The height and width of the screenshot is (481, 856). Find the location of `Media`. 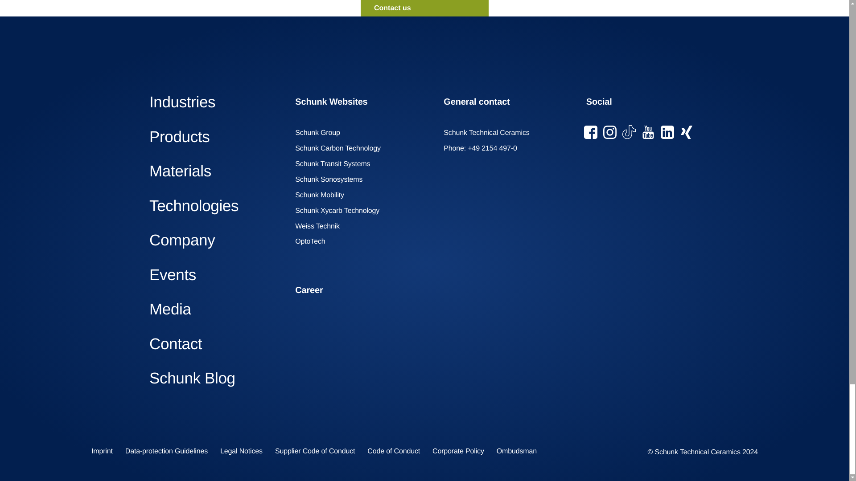

Media is located at coordinates (215, 309).